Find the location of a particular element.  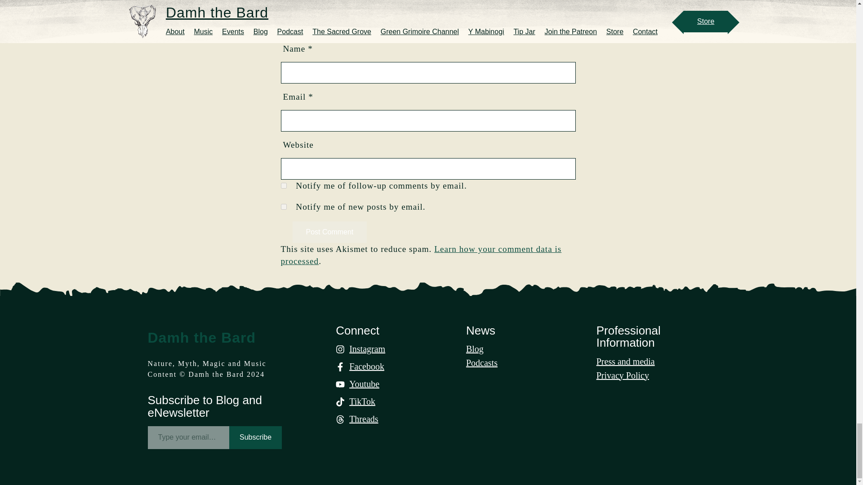

subscribe is located at coordinates (283, 186).